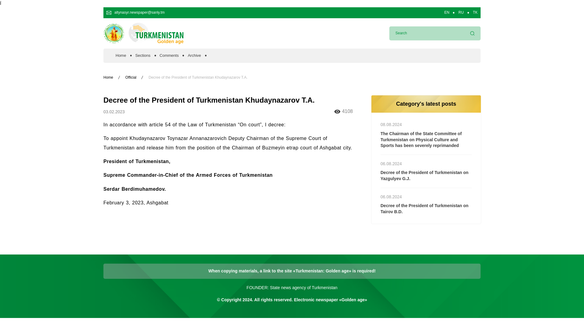  I want to click on Decree of the President of Turkmenistan on Yazgulyev G.J., so click(426, 181).